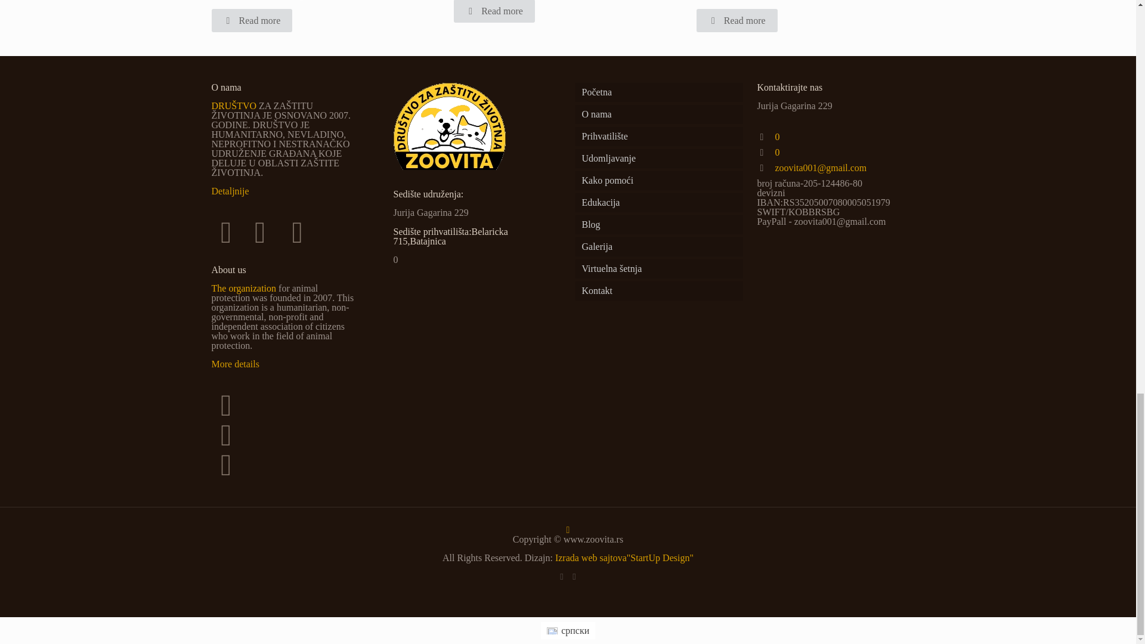 This screenshot has height=644, width=1145. Describe the element at coordinates (494, 11) in the screenshot. I see `Read more` at that location.